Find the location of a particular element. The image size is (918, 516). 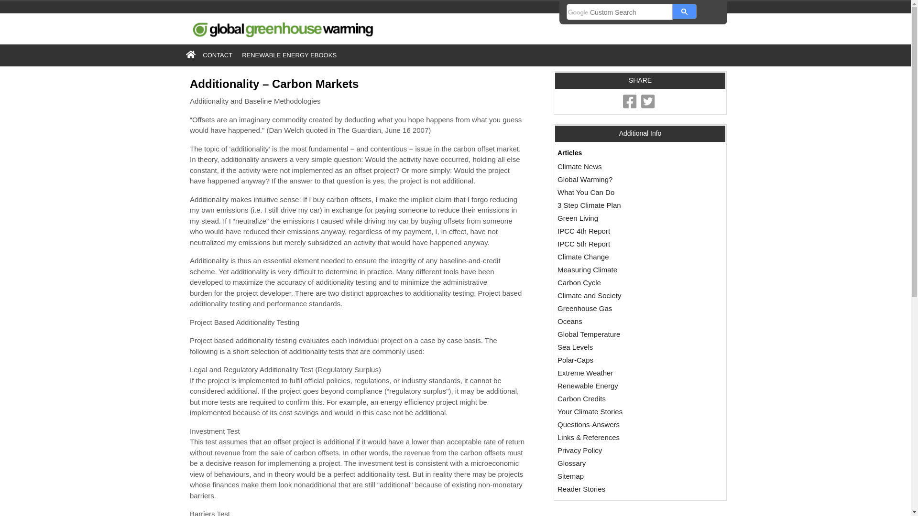

Questions-Answers is located at coordinates (588, 424).